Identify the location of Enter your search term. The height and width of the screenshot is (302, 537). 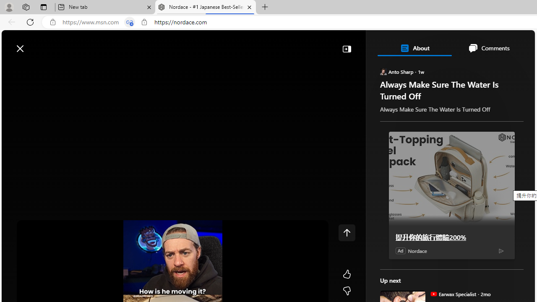
(270, 44).